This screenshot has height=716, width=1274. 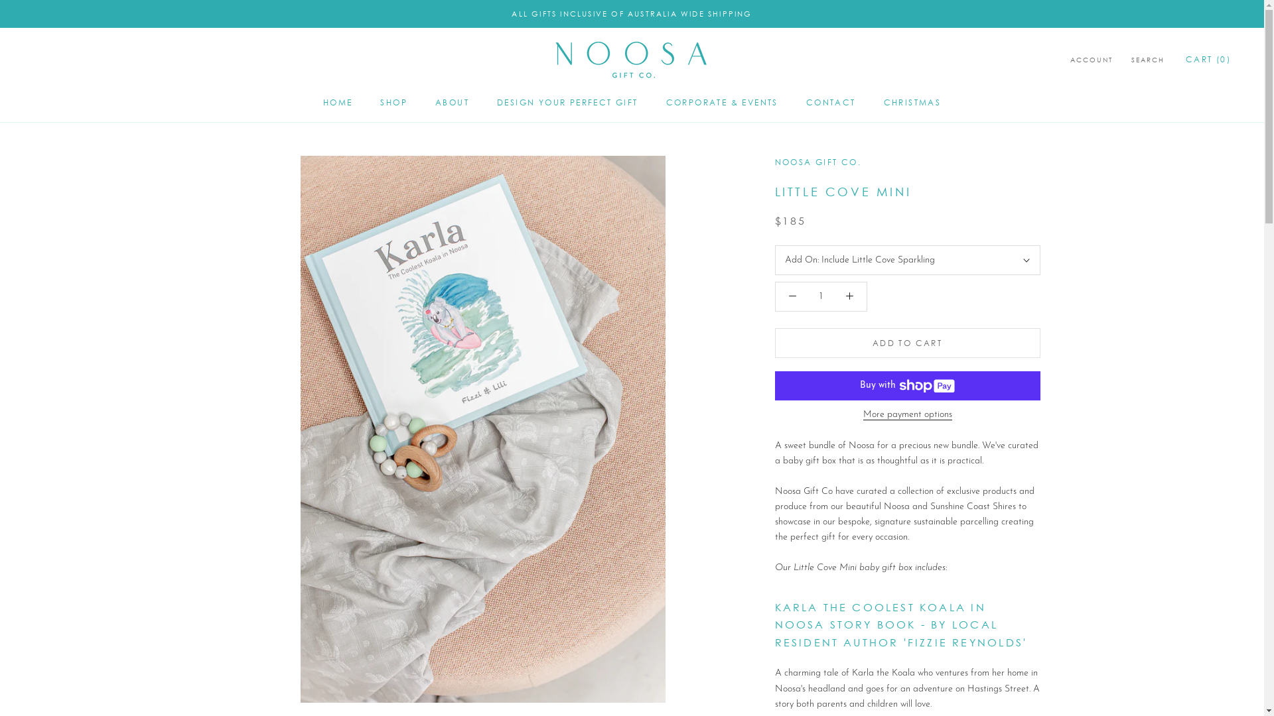 What do you see at coordinates (908, 260) in the screenshot?
I see `Add On: Include Little Cove Sparkling` at bounding box center [908, 260].